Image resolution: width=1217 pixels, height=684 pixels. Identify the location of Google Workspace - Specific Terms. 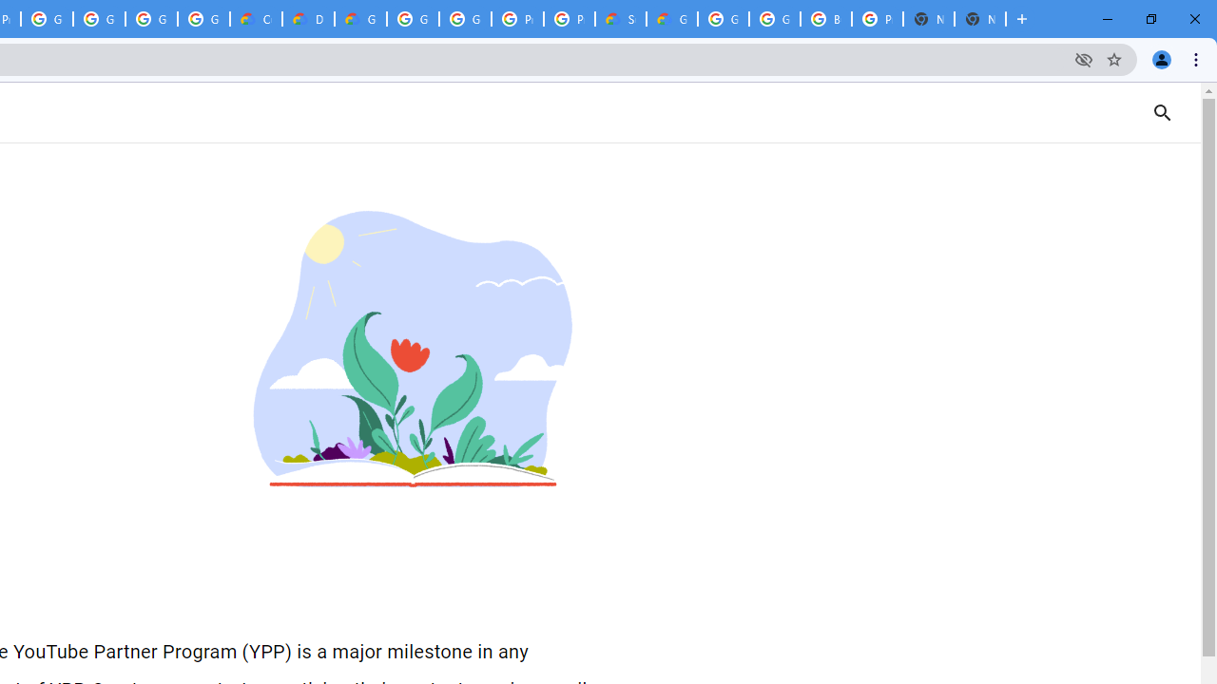
(150, 19).